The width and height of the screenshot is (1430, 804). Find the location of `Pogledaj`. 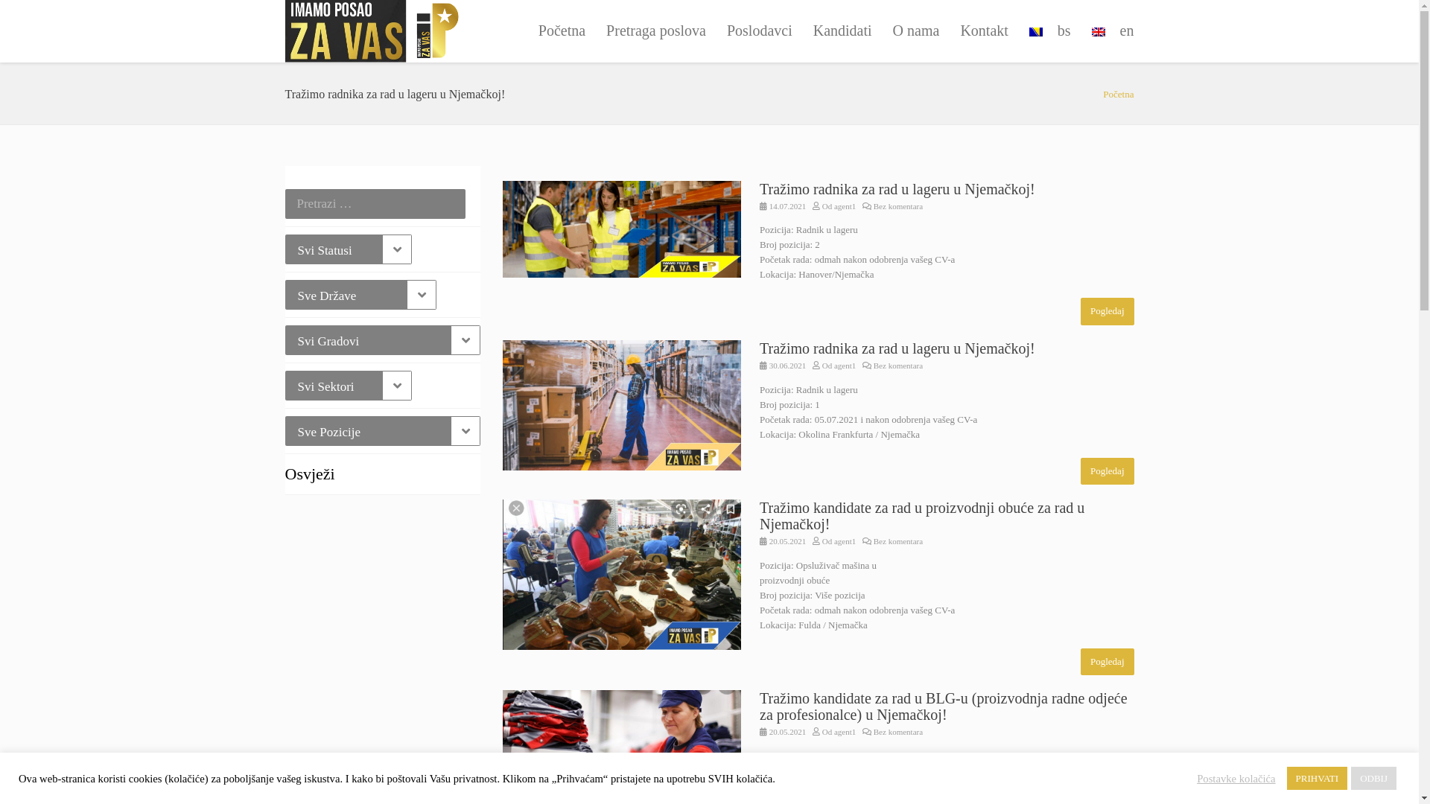

Pogledaj is located at coordinates (1108, 472).